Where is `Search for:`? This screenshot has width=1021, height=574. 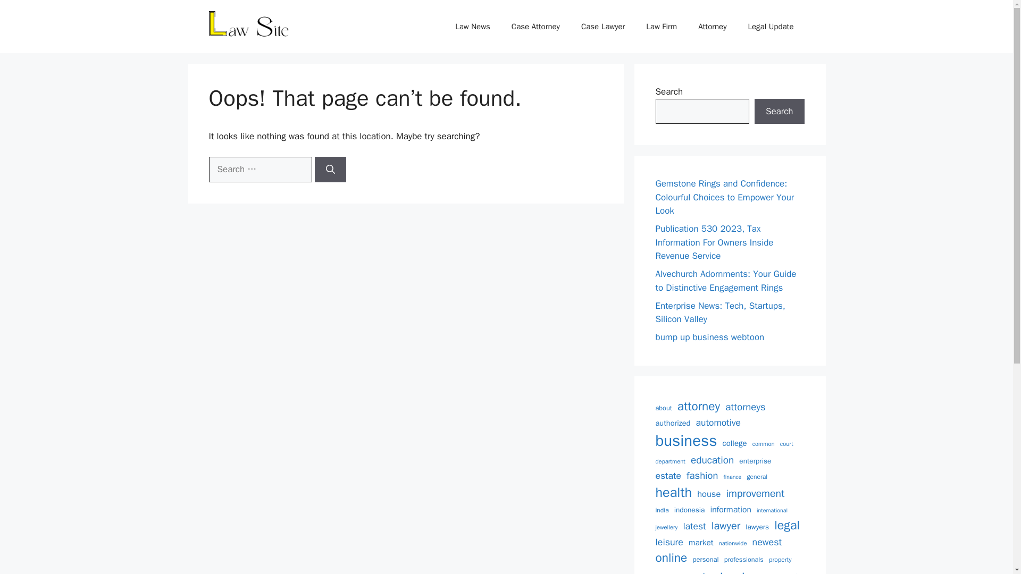 Search for: is located at coordinates (260, 169).